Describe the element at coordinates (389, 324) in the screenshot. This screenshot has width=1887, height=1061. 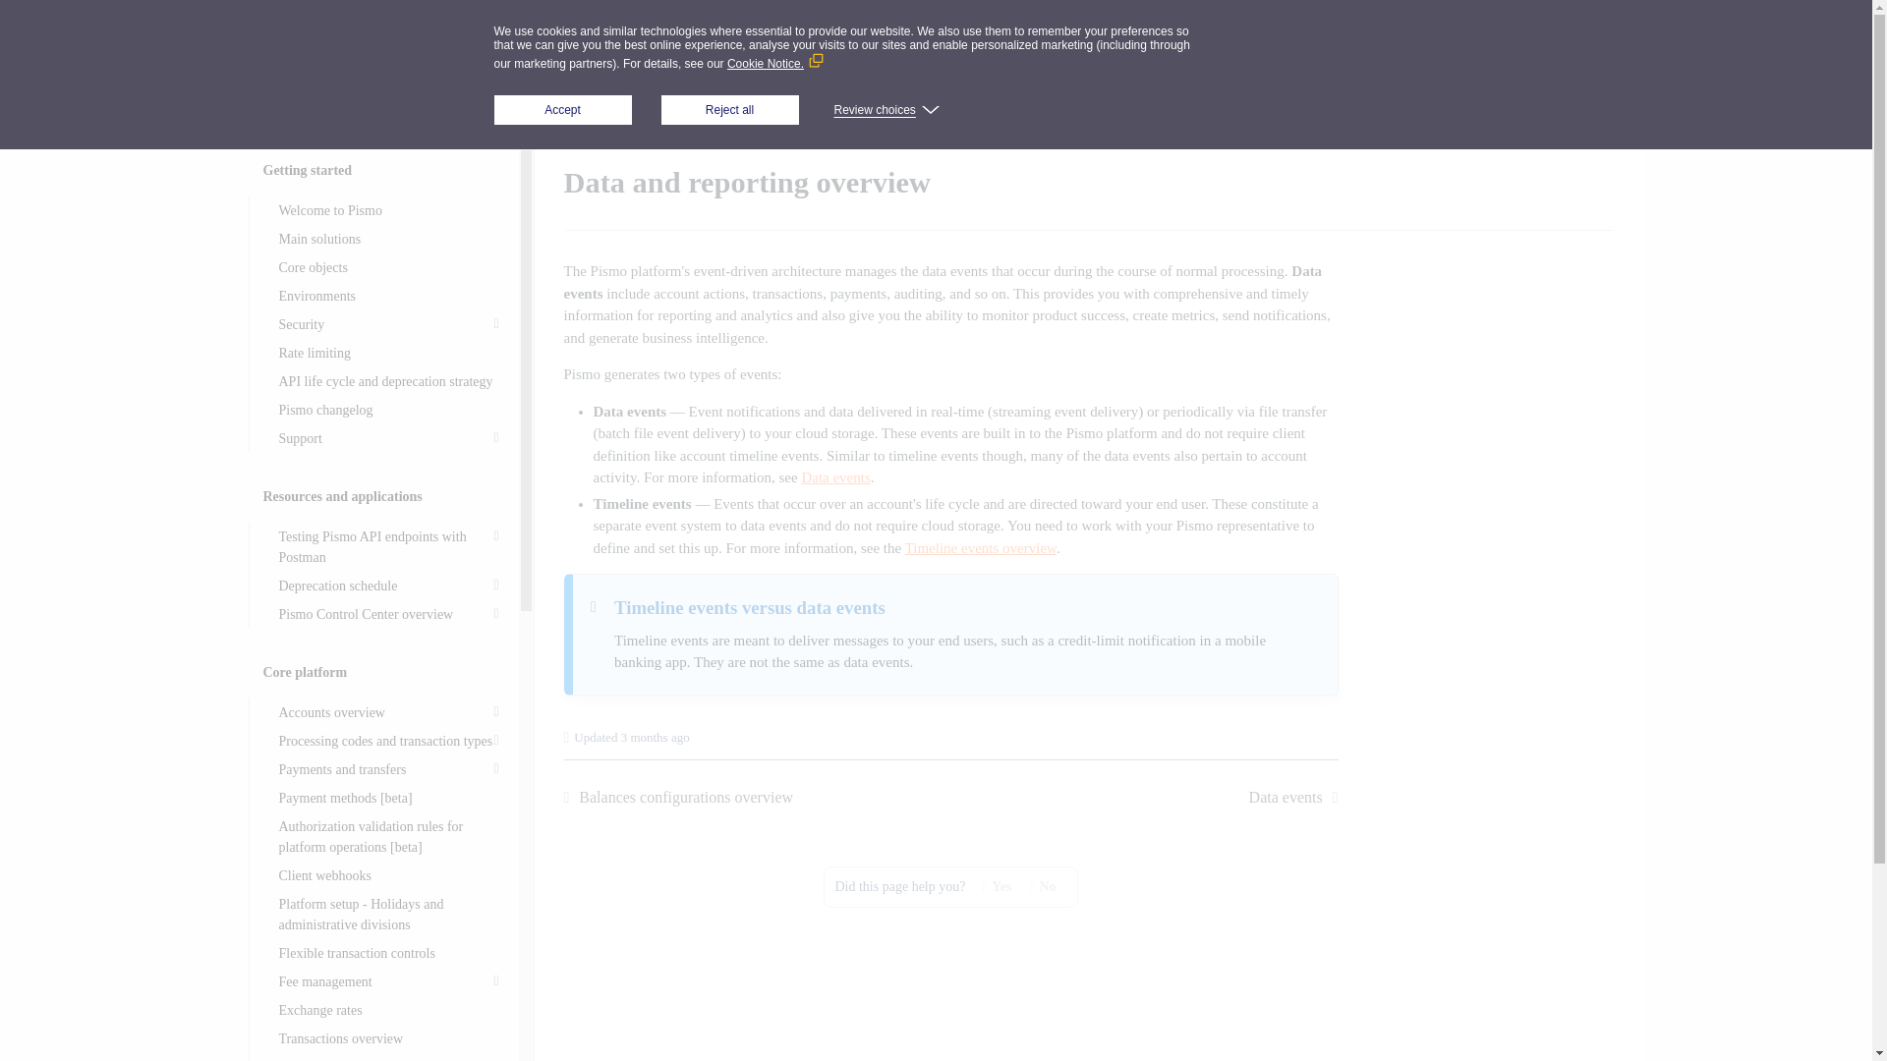
I see `Security` at that location.